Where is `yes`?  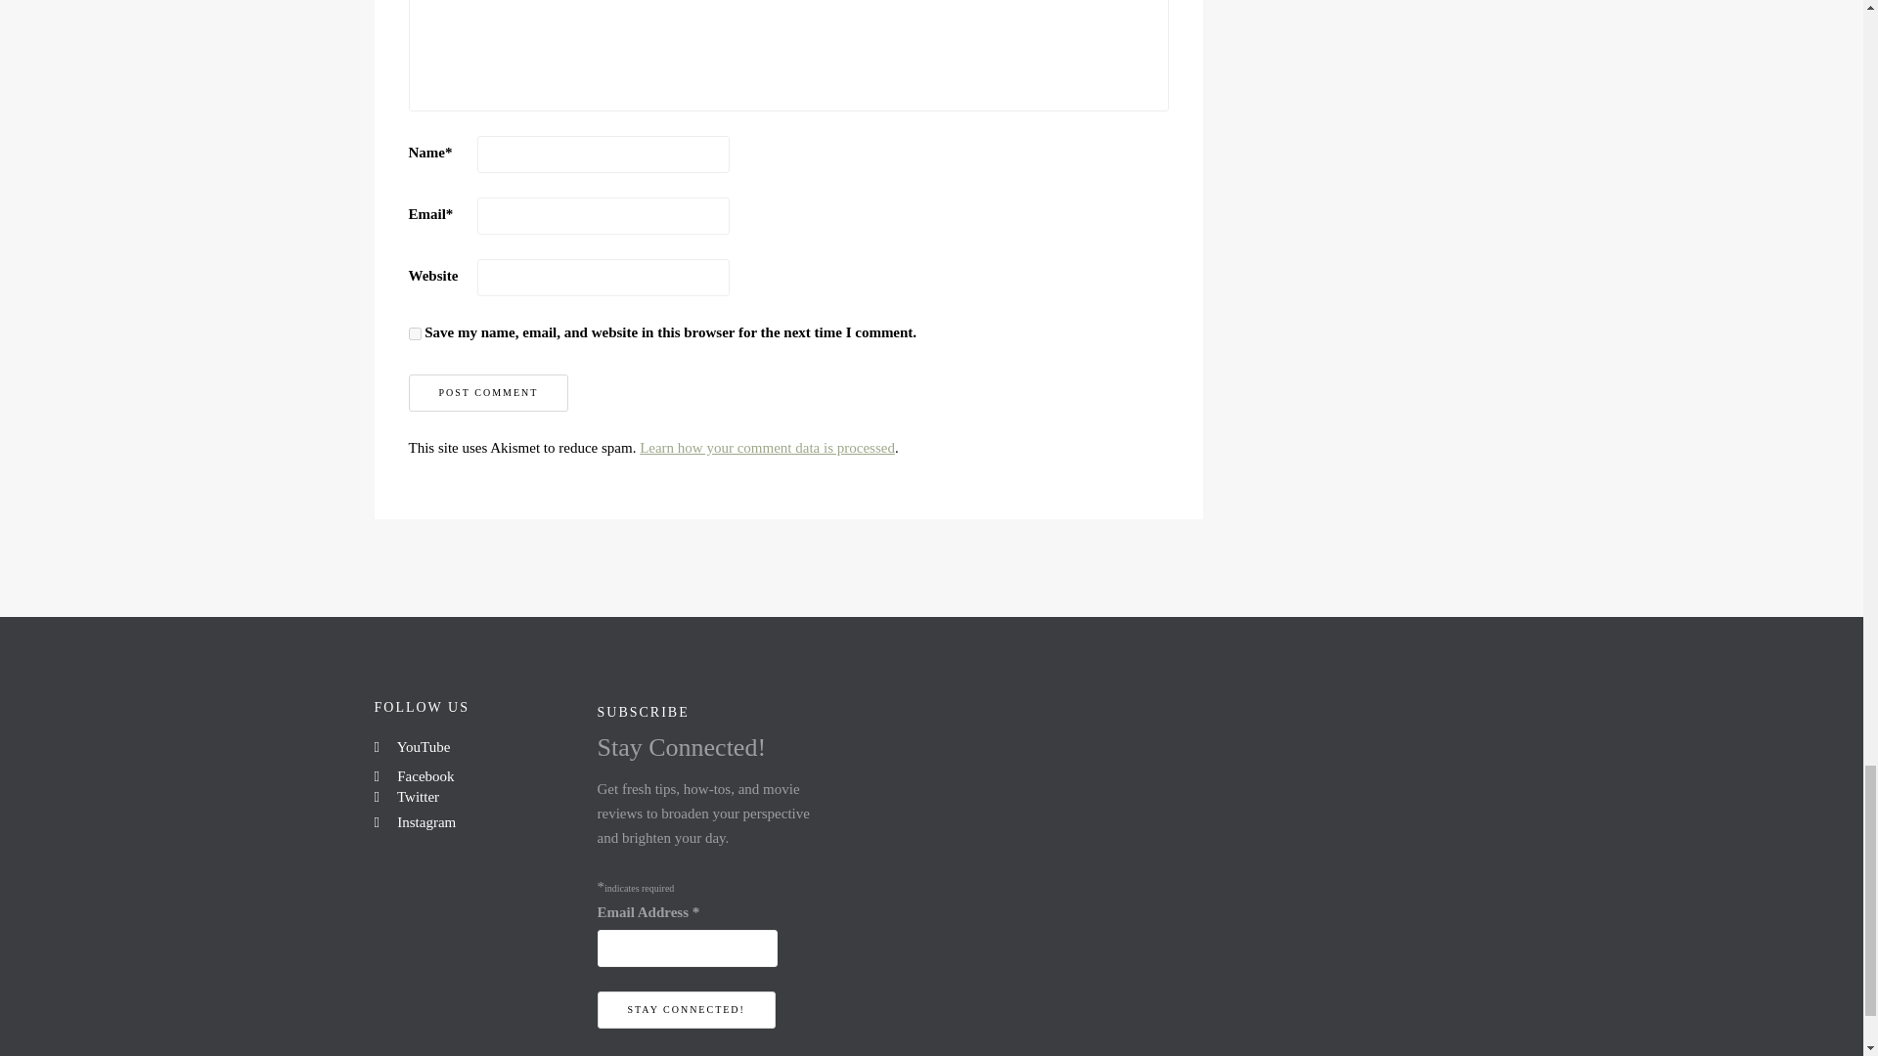
yes is located at coordinates (415, 332).